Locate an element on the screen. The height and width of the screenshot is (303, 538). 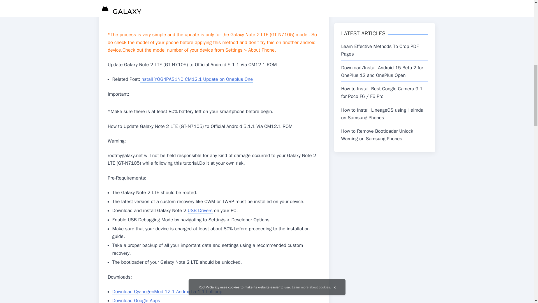
Advertisement is located at coordinates (214, 14).